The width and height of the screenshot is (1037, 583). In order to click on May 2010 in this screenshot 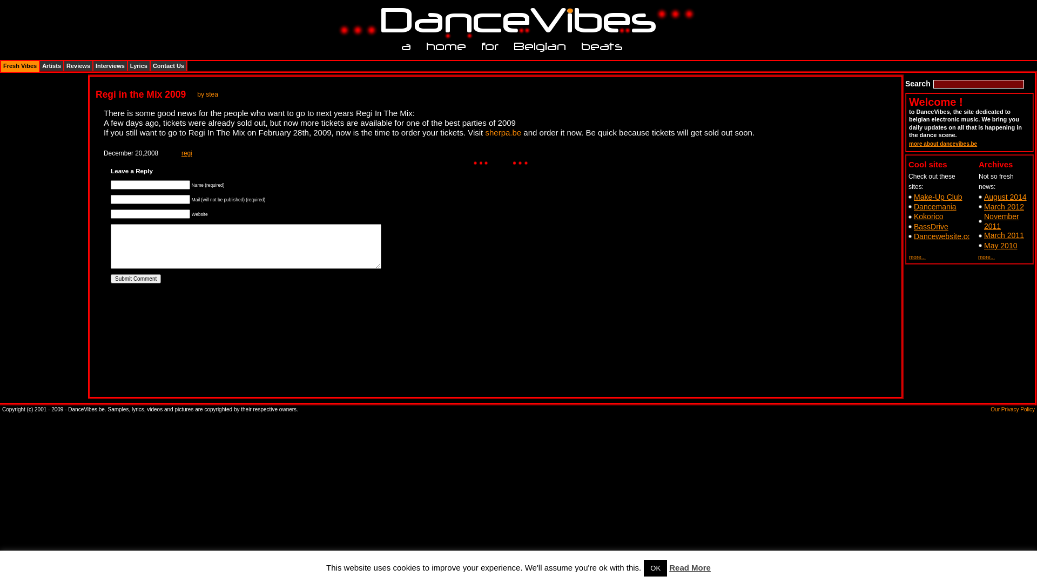, I will do `click(1000, 245)`.